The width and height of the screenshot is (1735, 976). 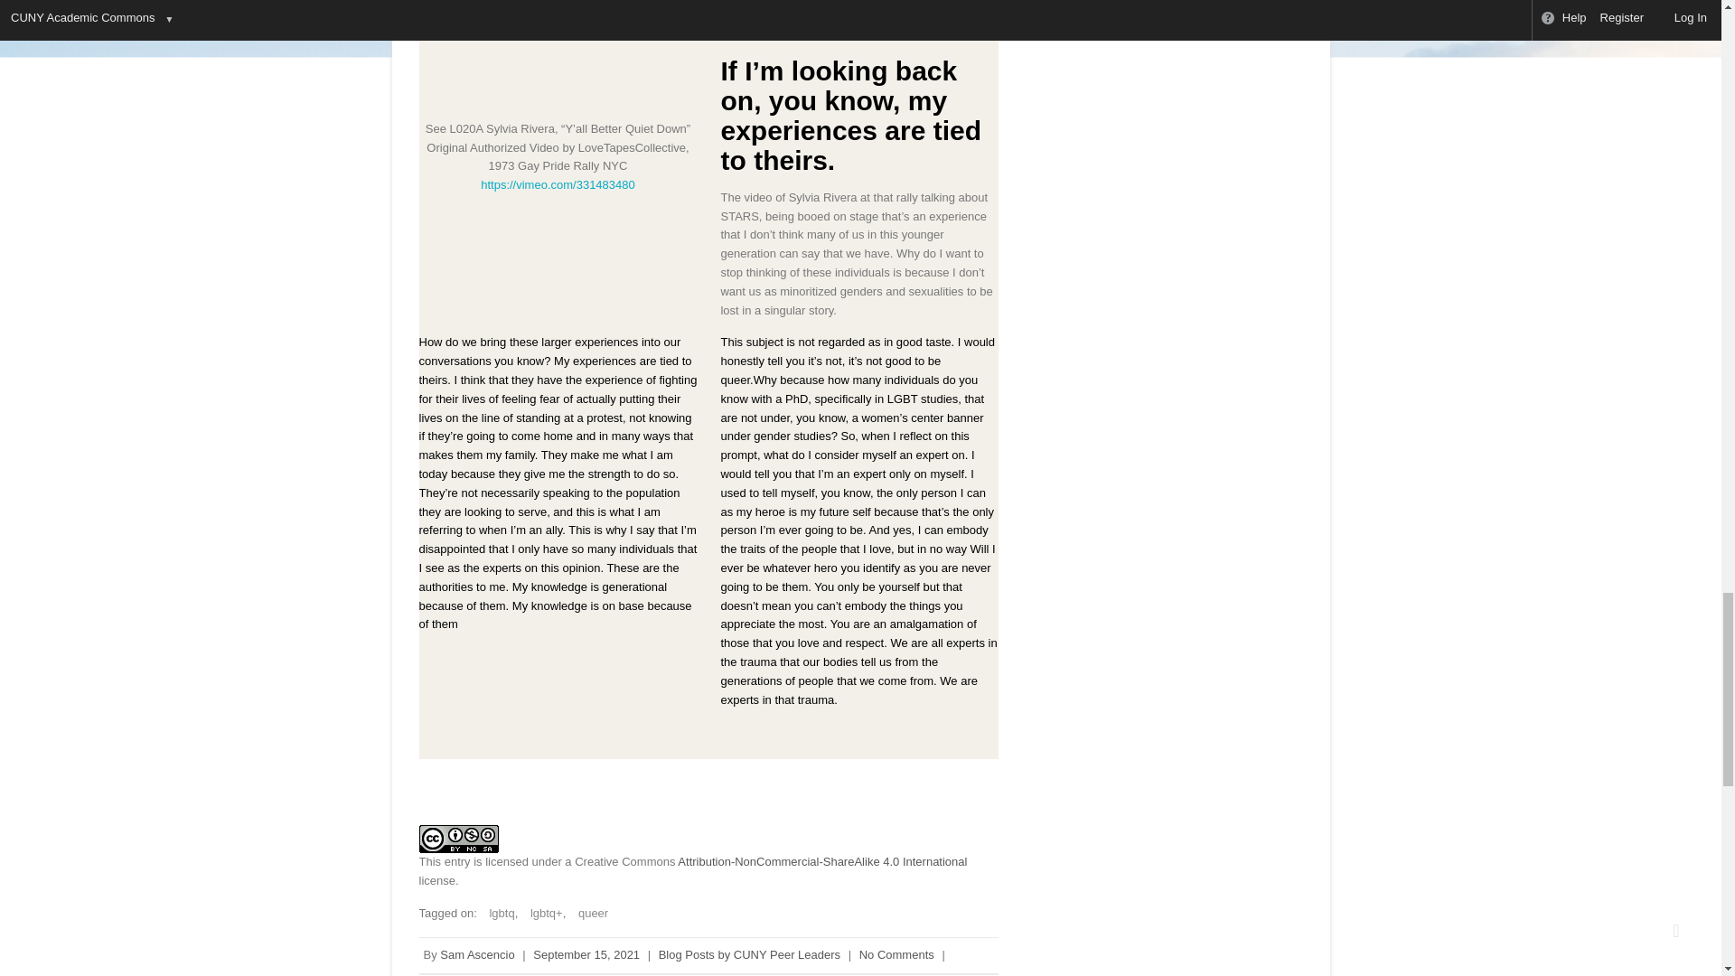 What do you see at coordinates (439, 785) in the screenshot?
I see `Share on Facebook` at bounding box center [439, 785].